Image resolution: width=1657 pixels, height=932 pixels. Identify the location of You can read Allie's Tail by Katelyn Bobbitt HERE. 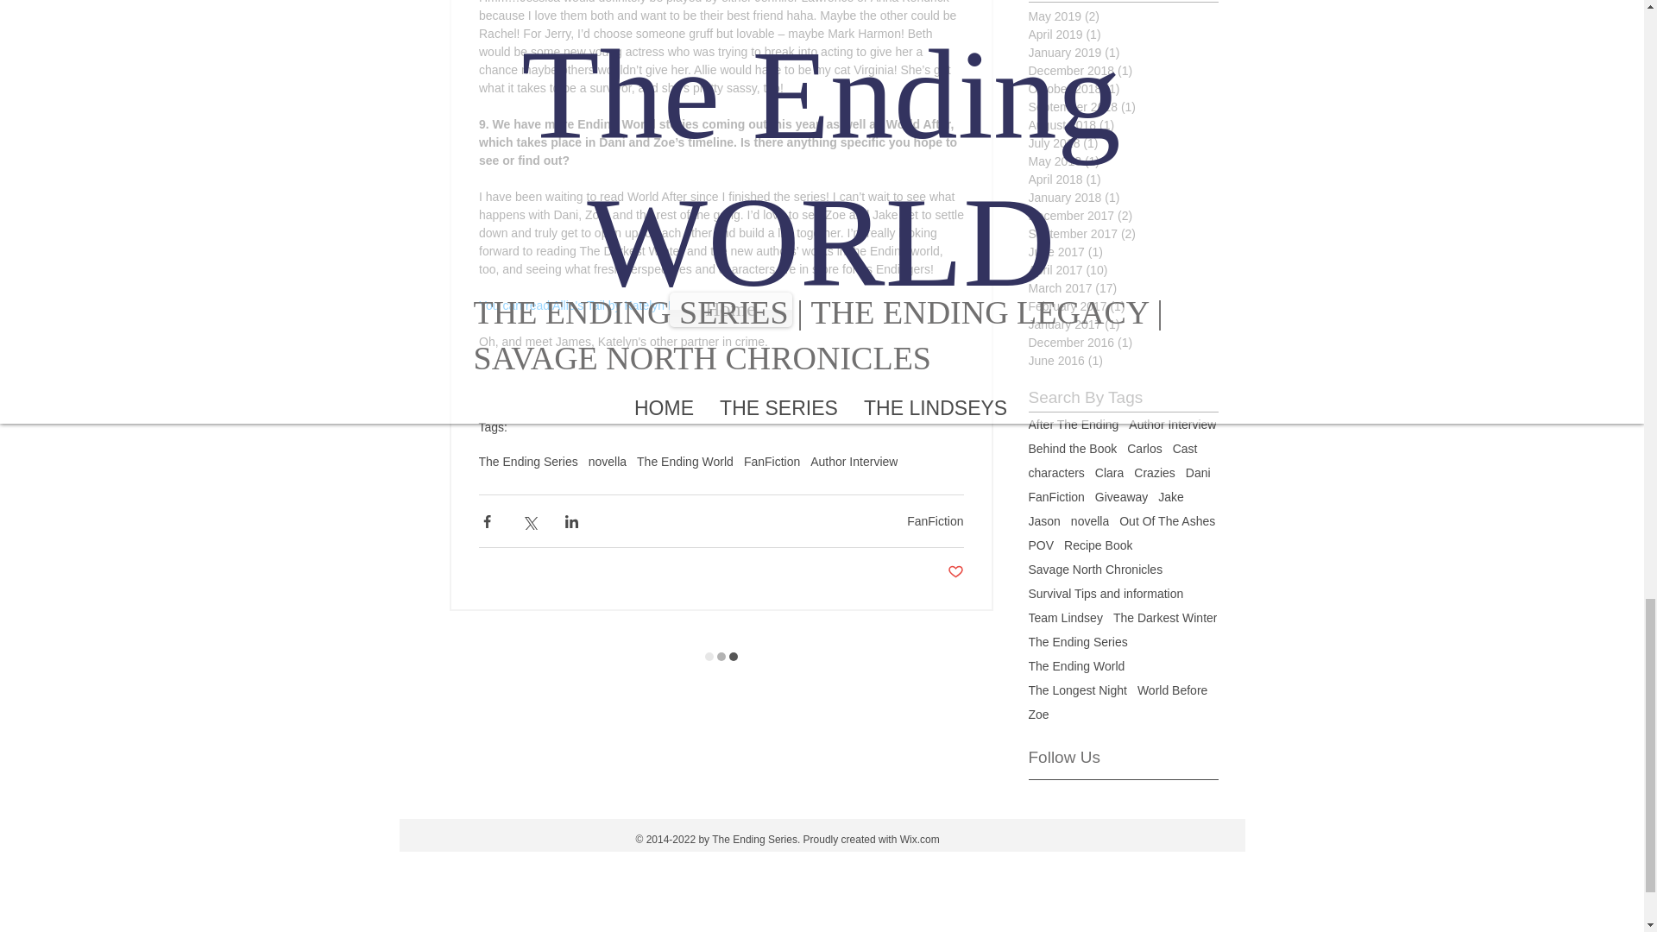
(609, 305).